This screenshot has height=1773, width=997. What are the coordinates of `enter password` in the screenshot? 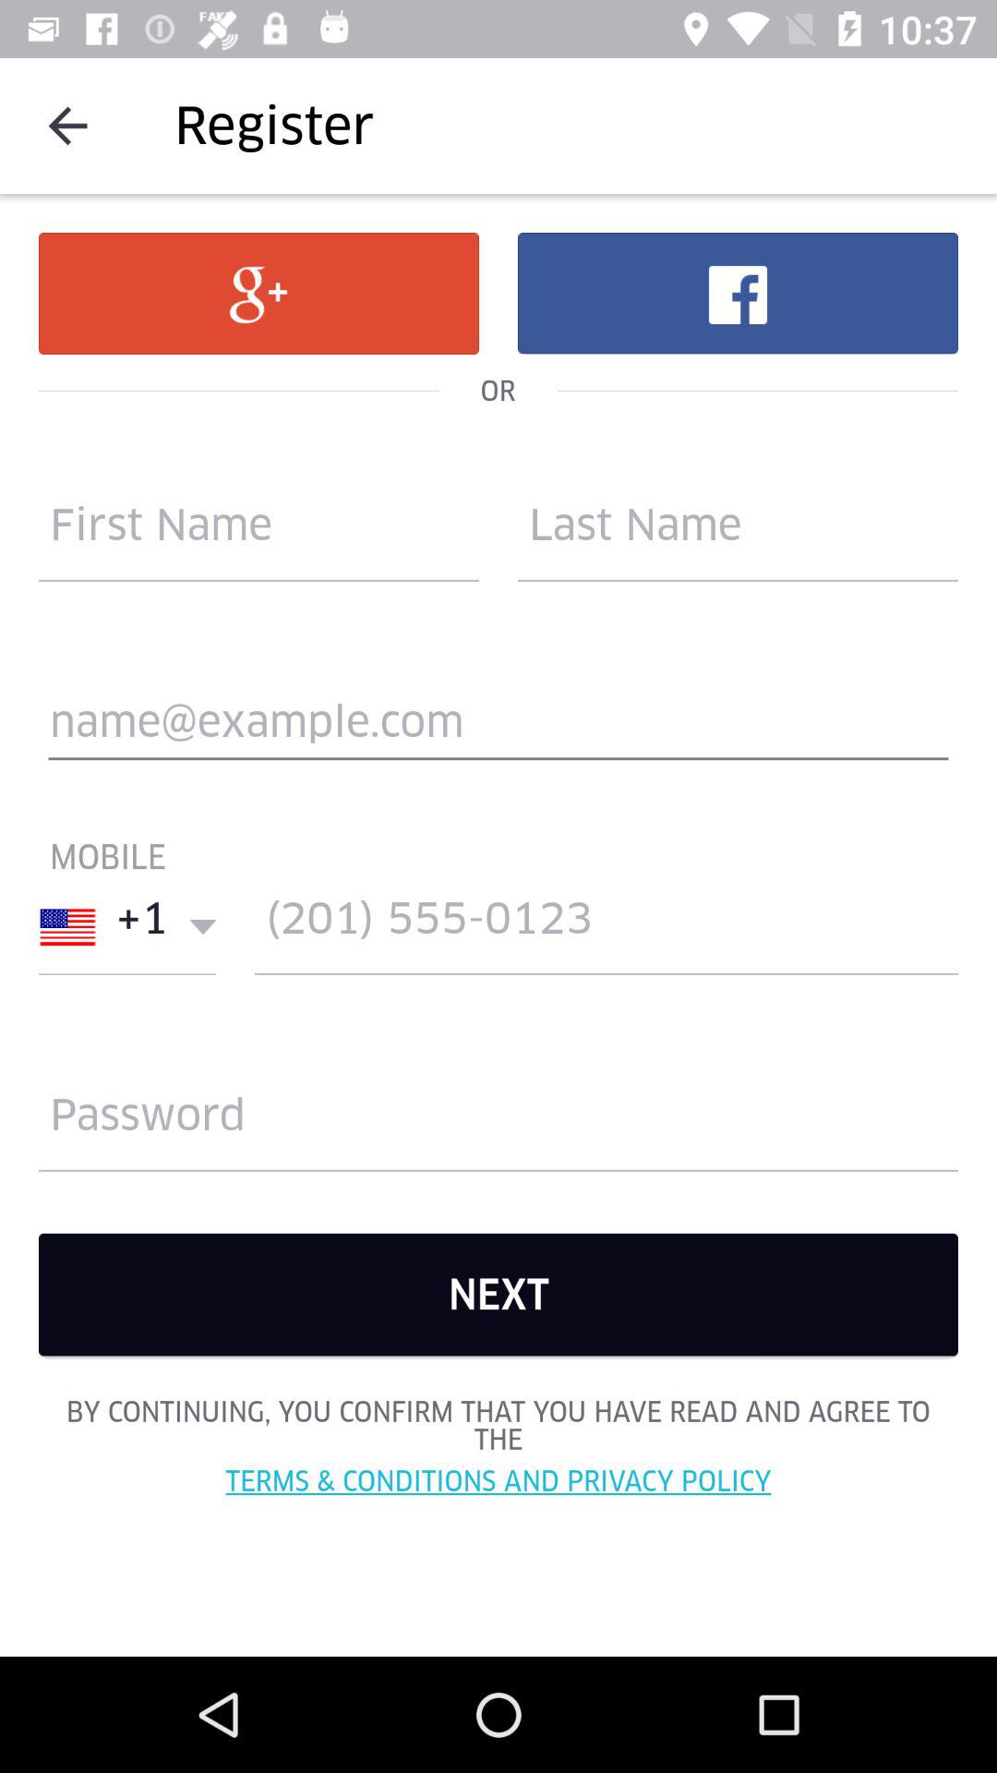 It's located at (498, 1123).